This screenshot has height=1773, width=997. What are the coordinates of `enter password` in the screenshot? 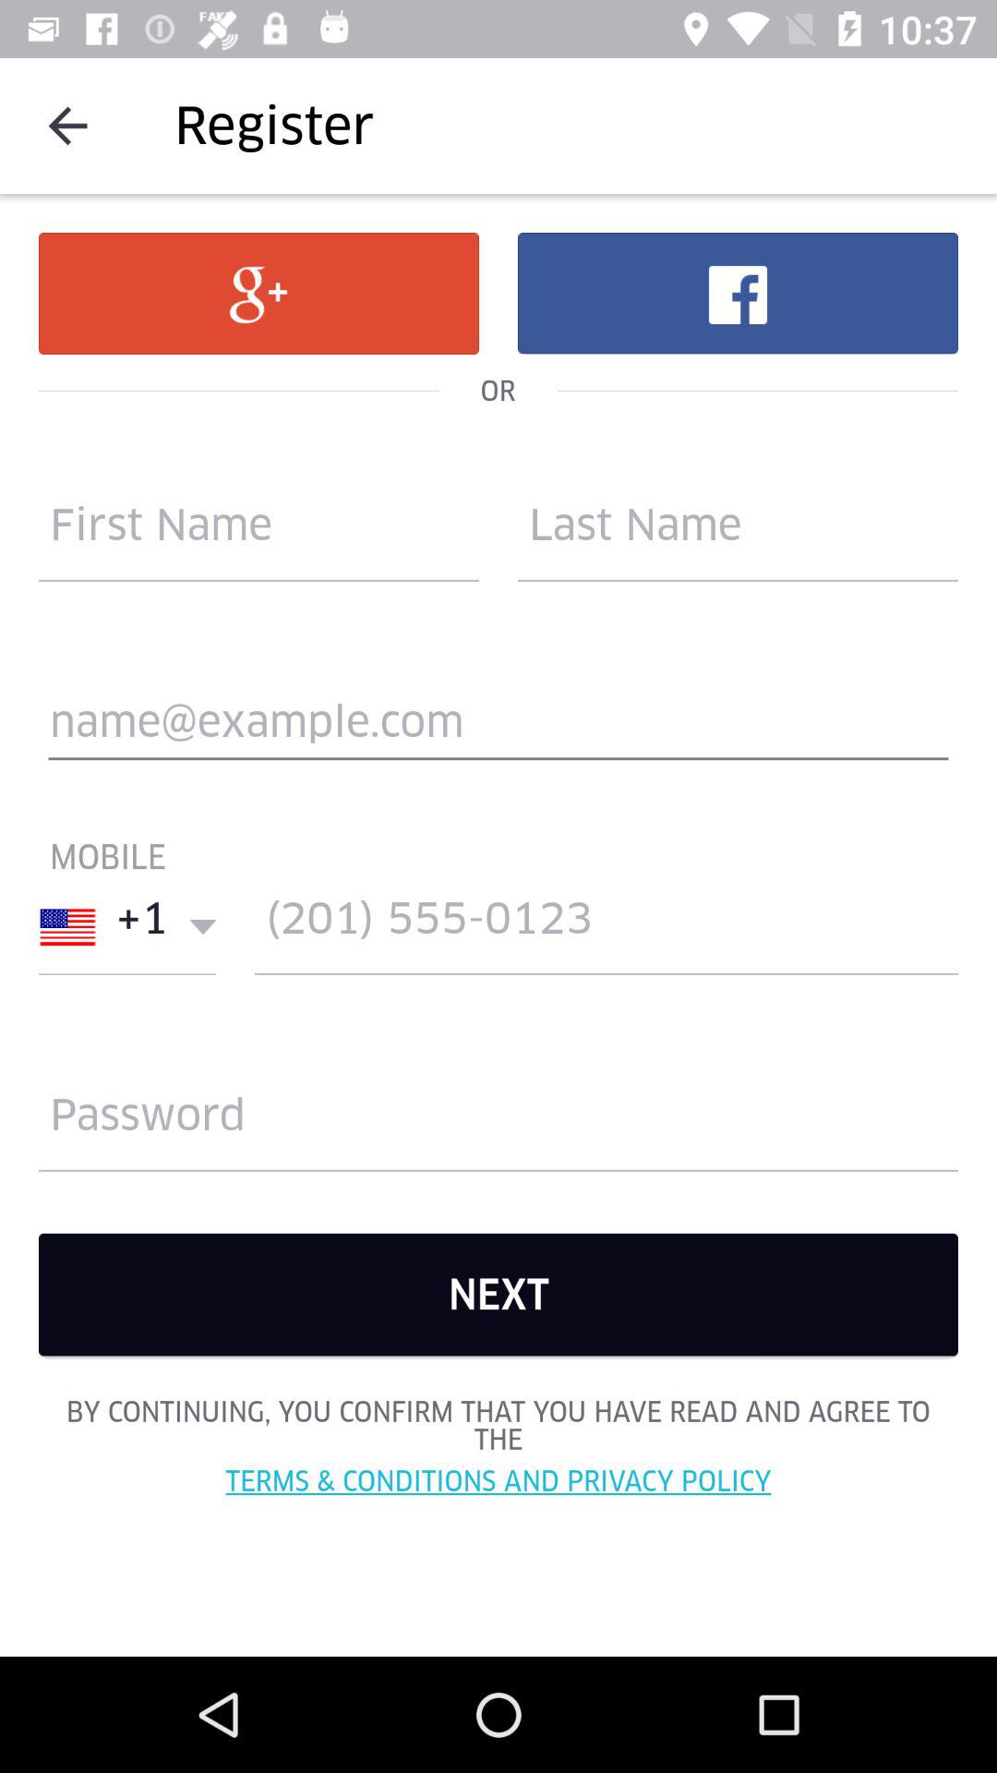 It's located at (498, 1123).